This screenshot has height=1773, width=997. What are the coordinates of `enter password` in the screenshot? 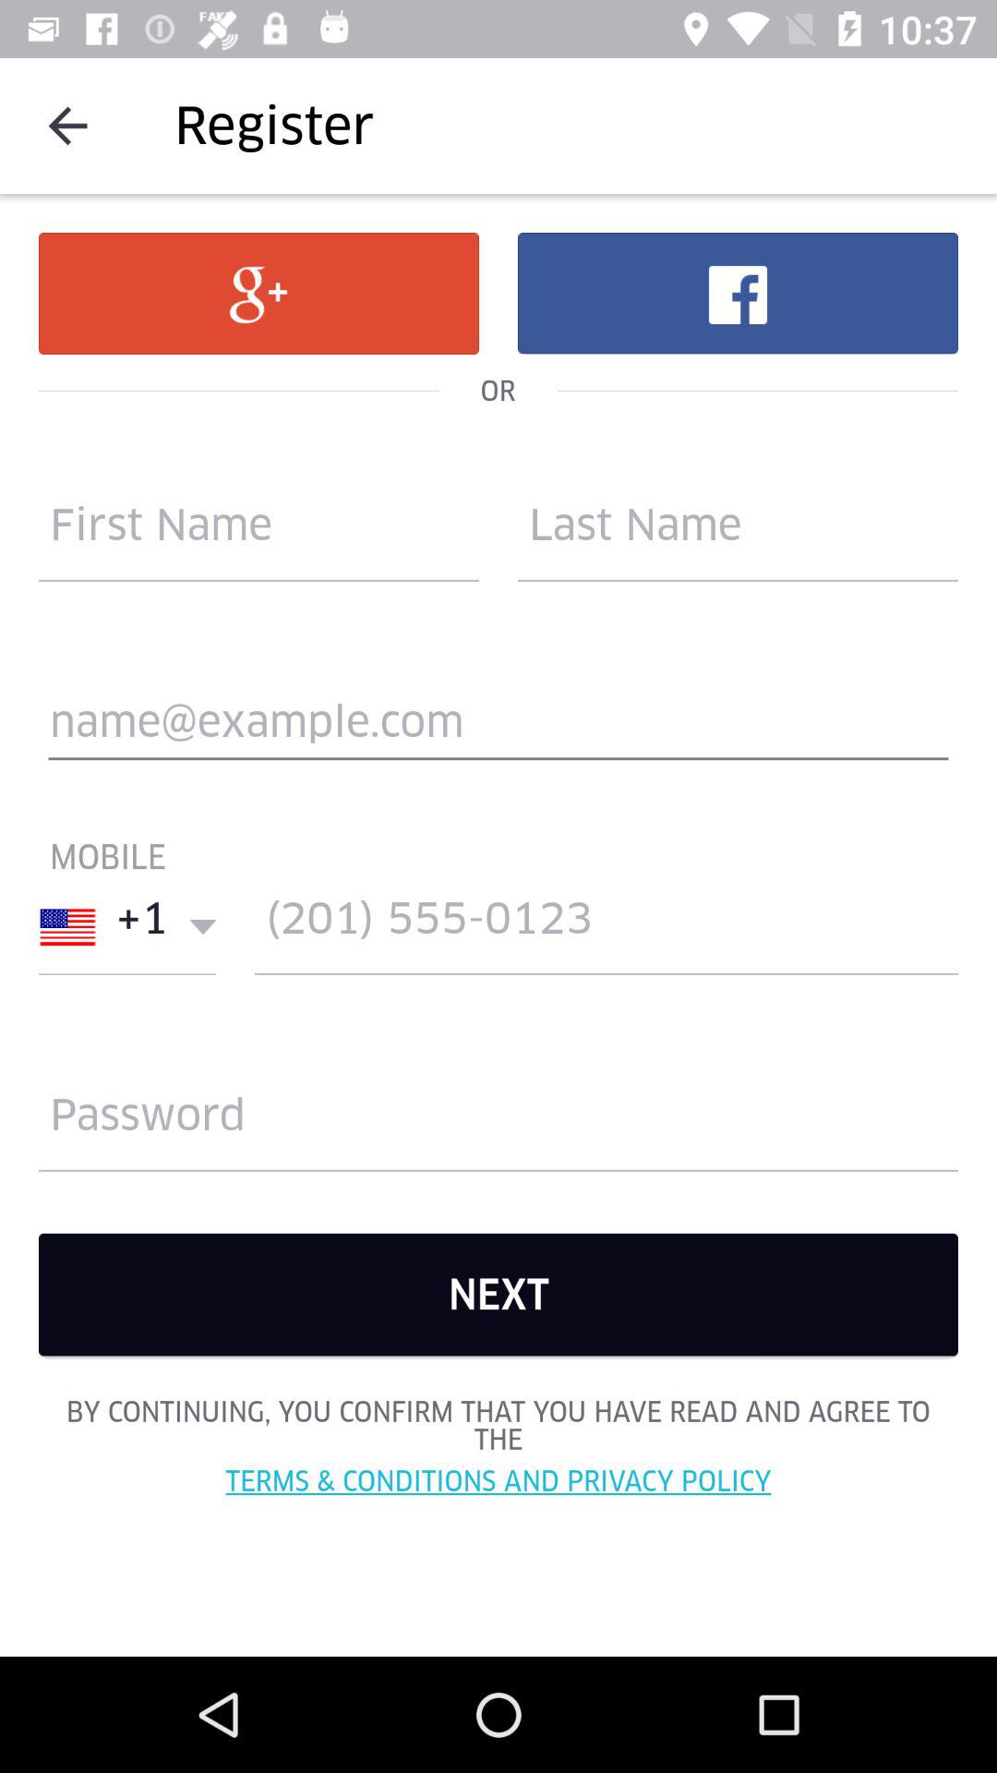 It's located at (498, 1123).